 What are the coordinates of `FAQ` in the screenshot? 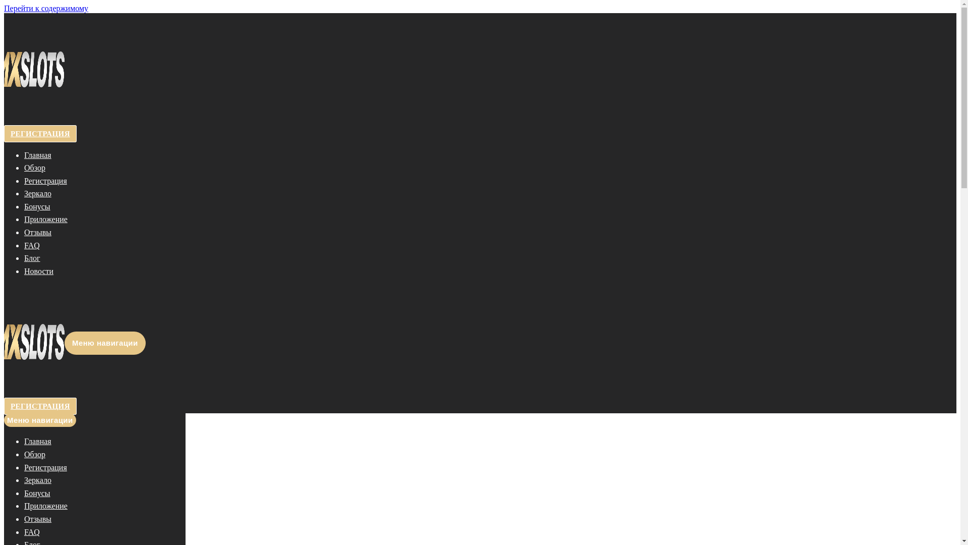 It's located at (32, 532).